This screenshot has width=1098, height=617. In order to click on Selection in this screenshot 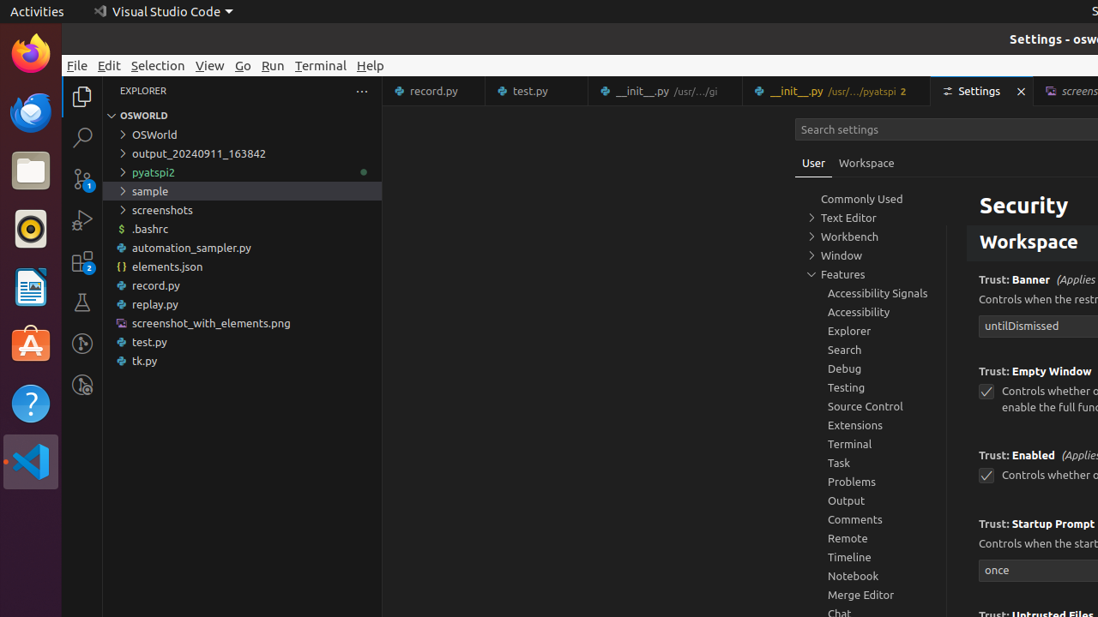, I will do `click(158, 65)`.